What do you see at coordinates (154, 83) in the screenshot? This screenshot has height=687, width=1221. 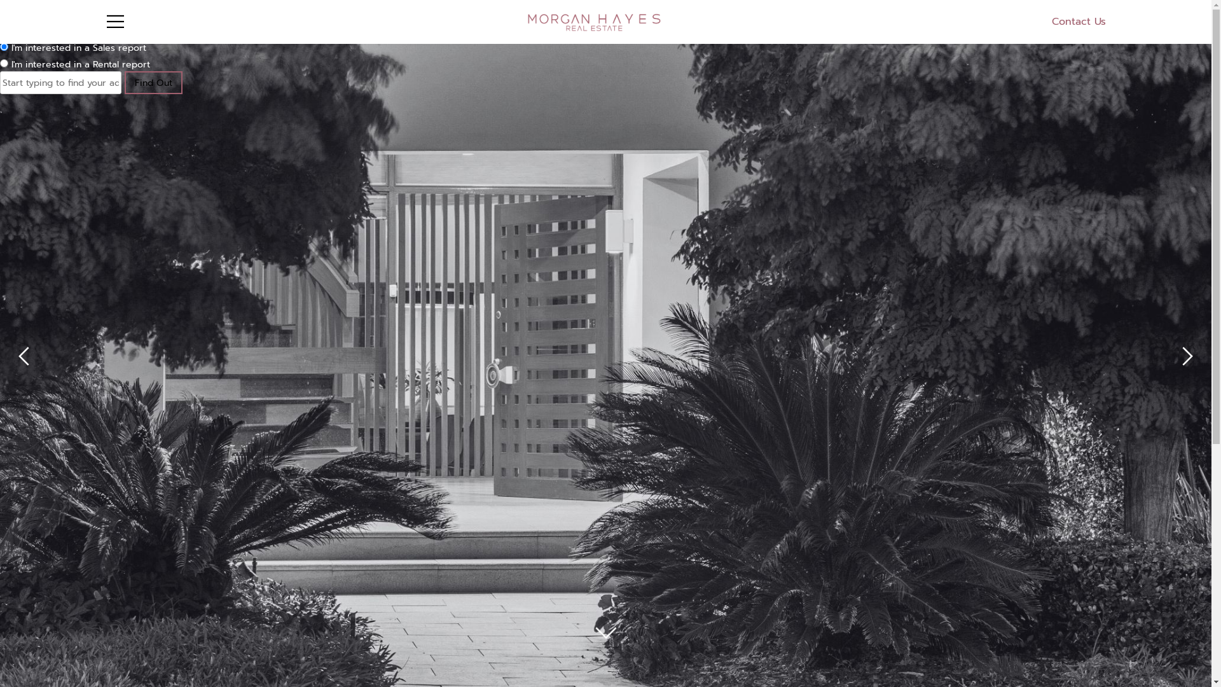 I see `Find Out` at bounding box center [154, 83].